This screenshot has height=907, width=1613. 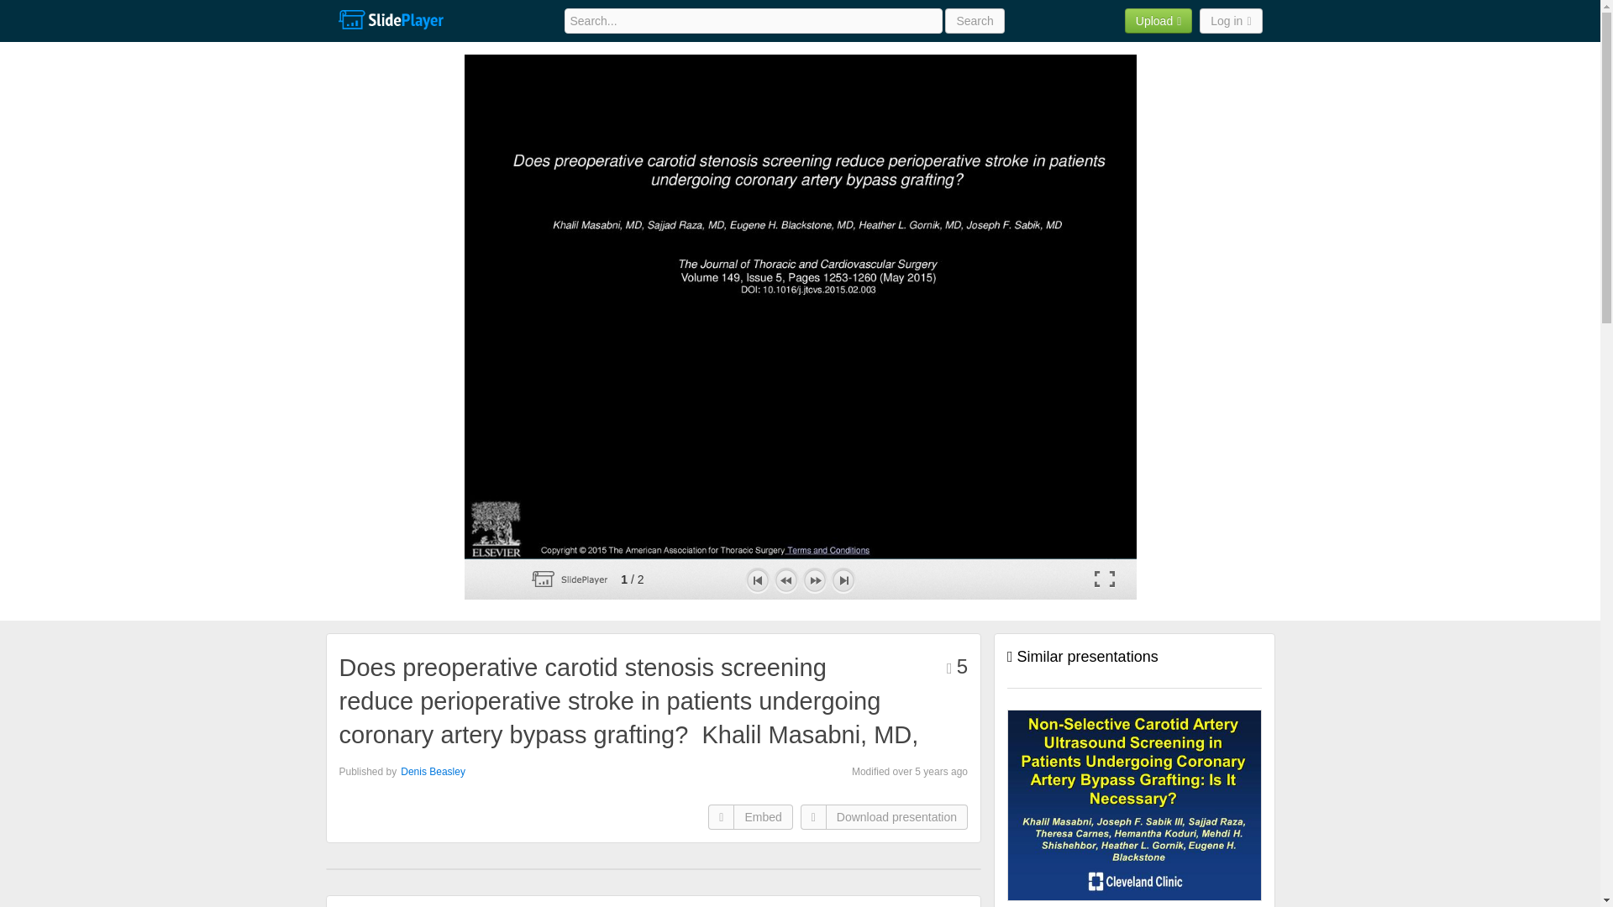 What do you see at coordinates (1230, 20) in the screenshot?
I see `Log in` at bounding box center [1230, 20].